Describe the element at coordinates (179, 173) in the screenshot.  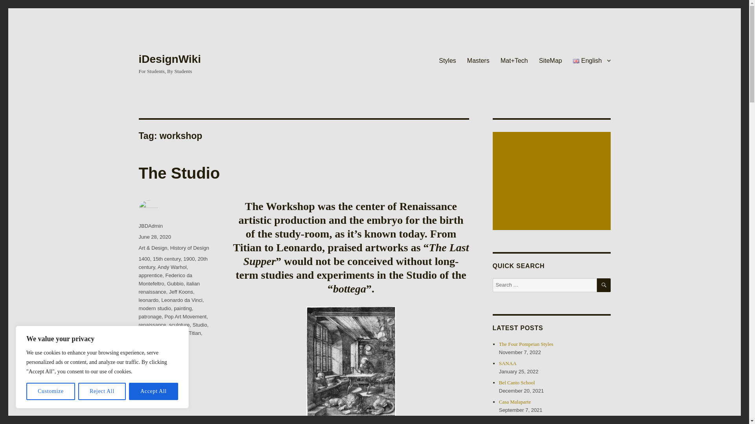
I see `The Studio` at that location.